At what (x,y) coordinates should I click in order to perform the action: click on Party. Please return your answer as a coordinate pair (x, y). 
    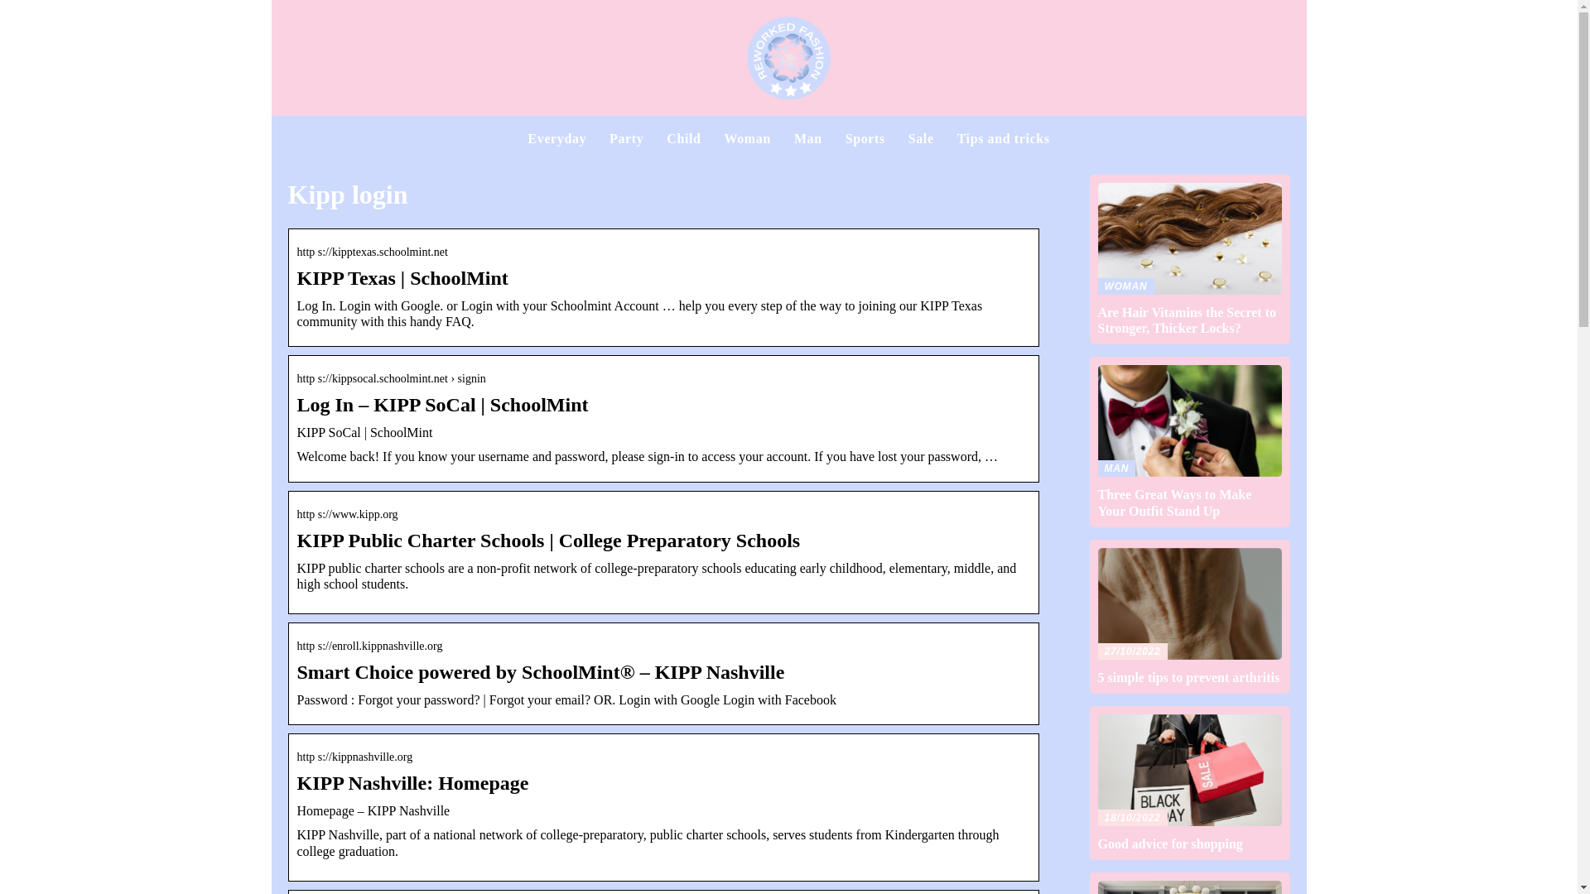
    Looking at the image, I should click on (748, 138).